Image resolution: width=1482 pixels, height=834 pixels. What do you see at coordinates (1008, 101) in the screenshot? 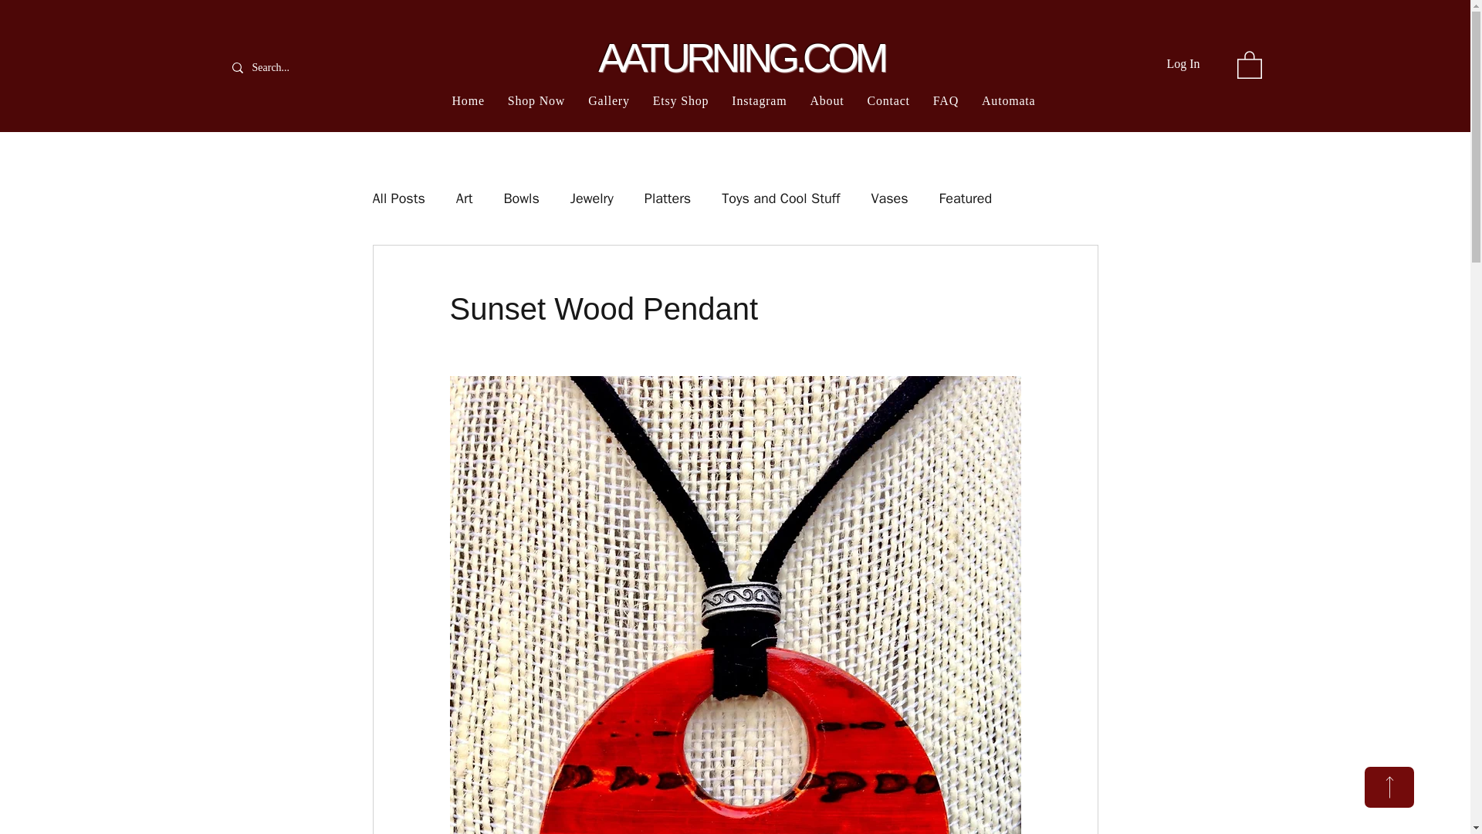
I see `Automata` at bounding box center [1008, 101].